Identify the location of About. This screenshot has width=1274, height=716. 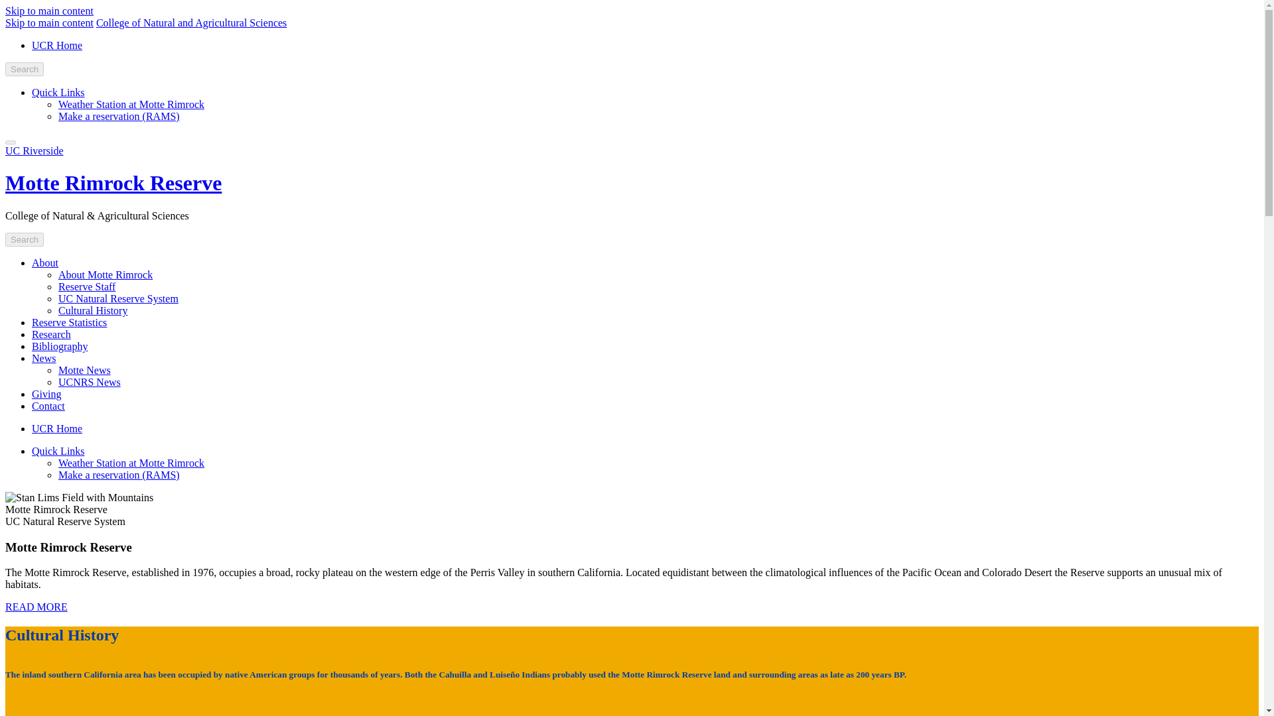
(45, 263).